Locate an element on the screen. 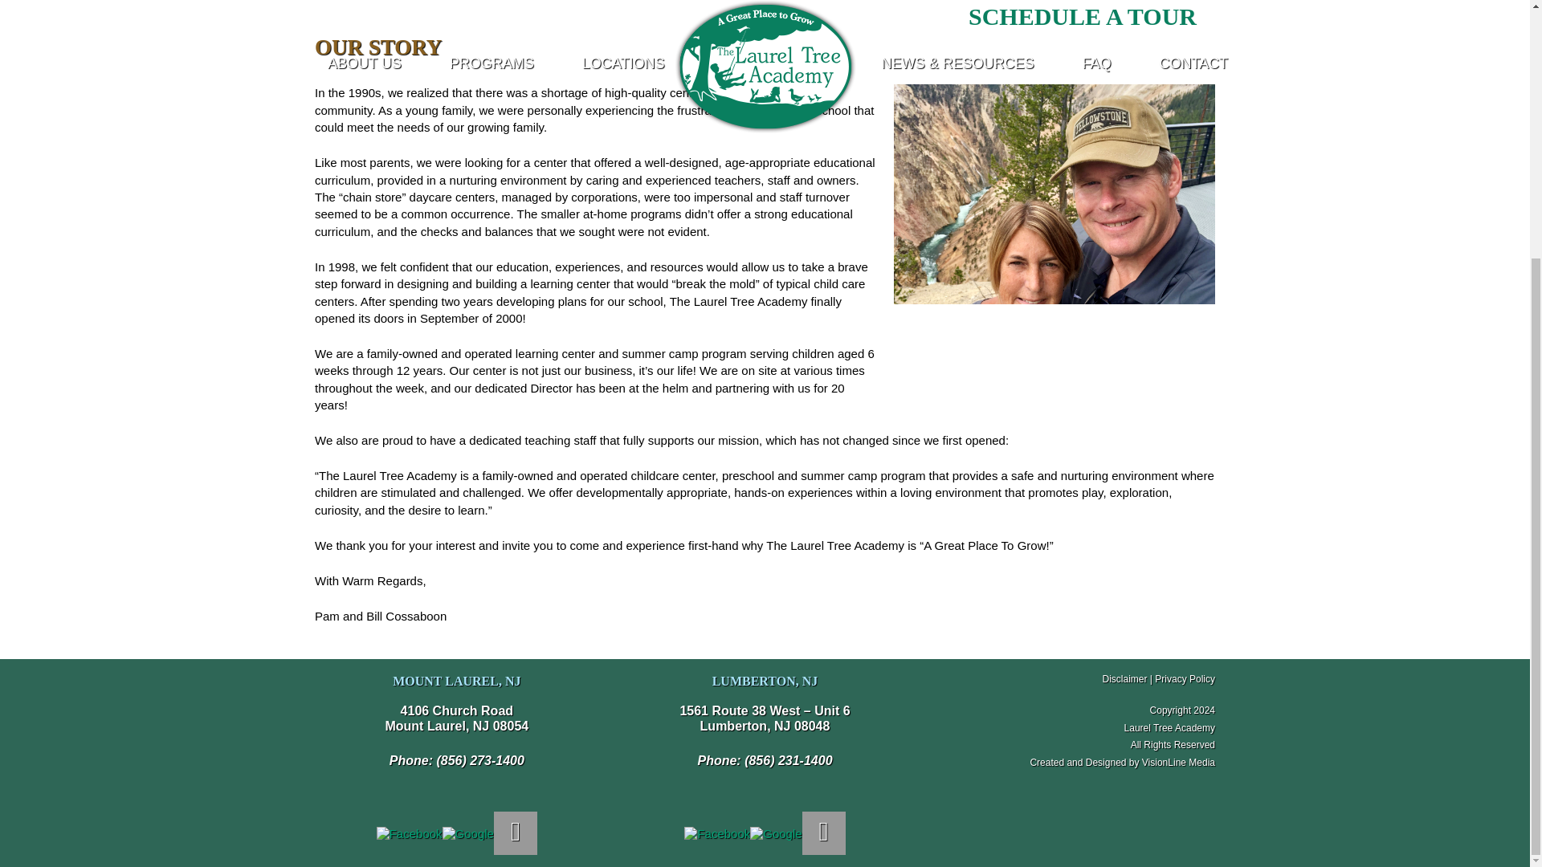 Image resolution: width=1542 pixels, height=867 pixels. Google is located at coordinates (776, 833).